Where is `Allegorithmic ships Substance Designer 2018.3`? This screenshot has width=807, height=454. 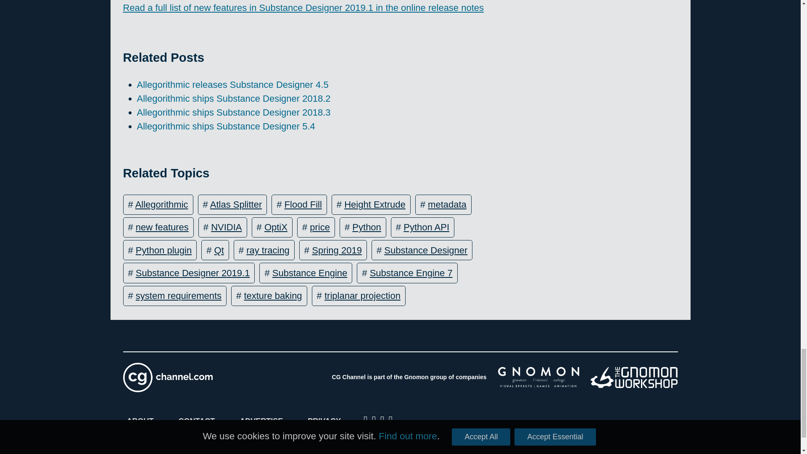 Allegorithmic ships Substance Designer 2018.3 is located at coordinates (234, 112).